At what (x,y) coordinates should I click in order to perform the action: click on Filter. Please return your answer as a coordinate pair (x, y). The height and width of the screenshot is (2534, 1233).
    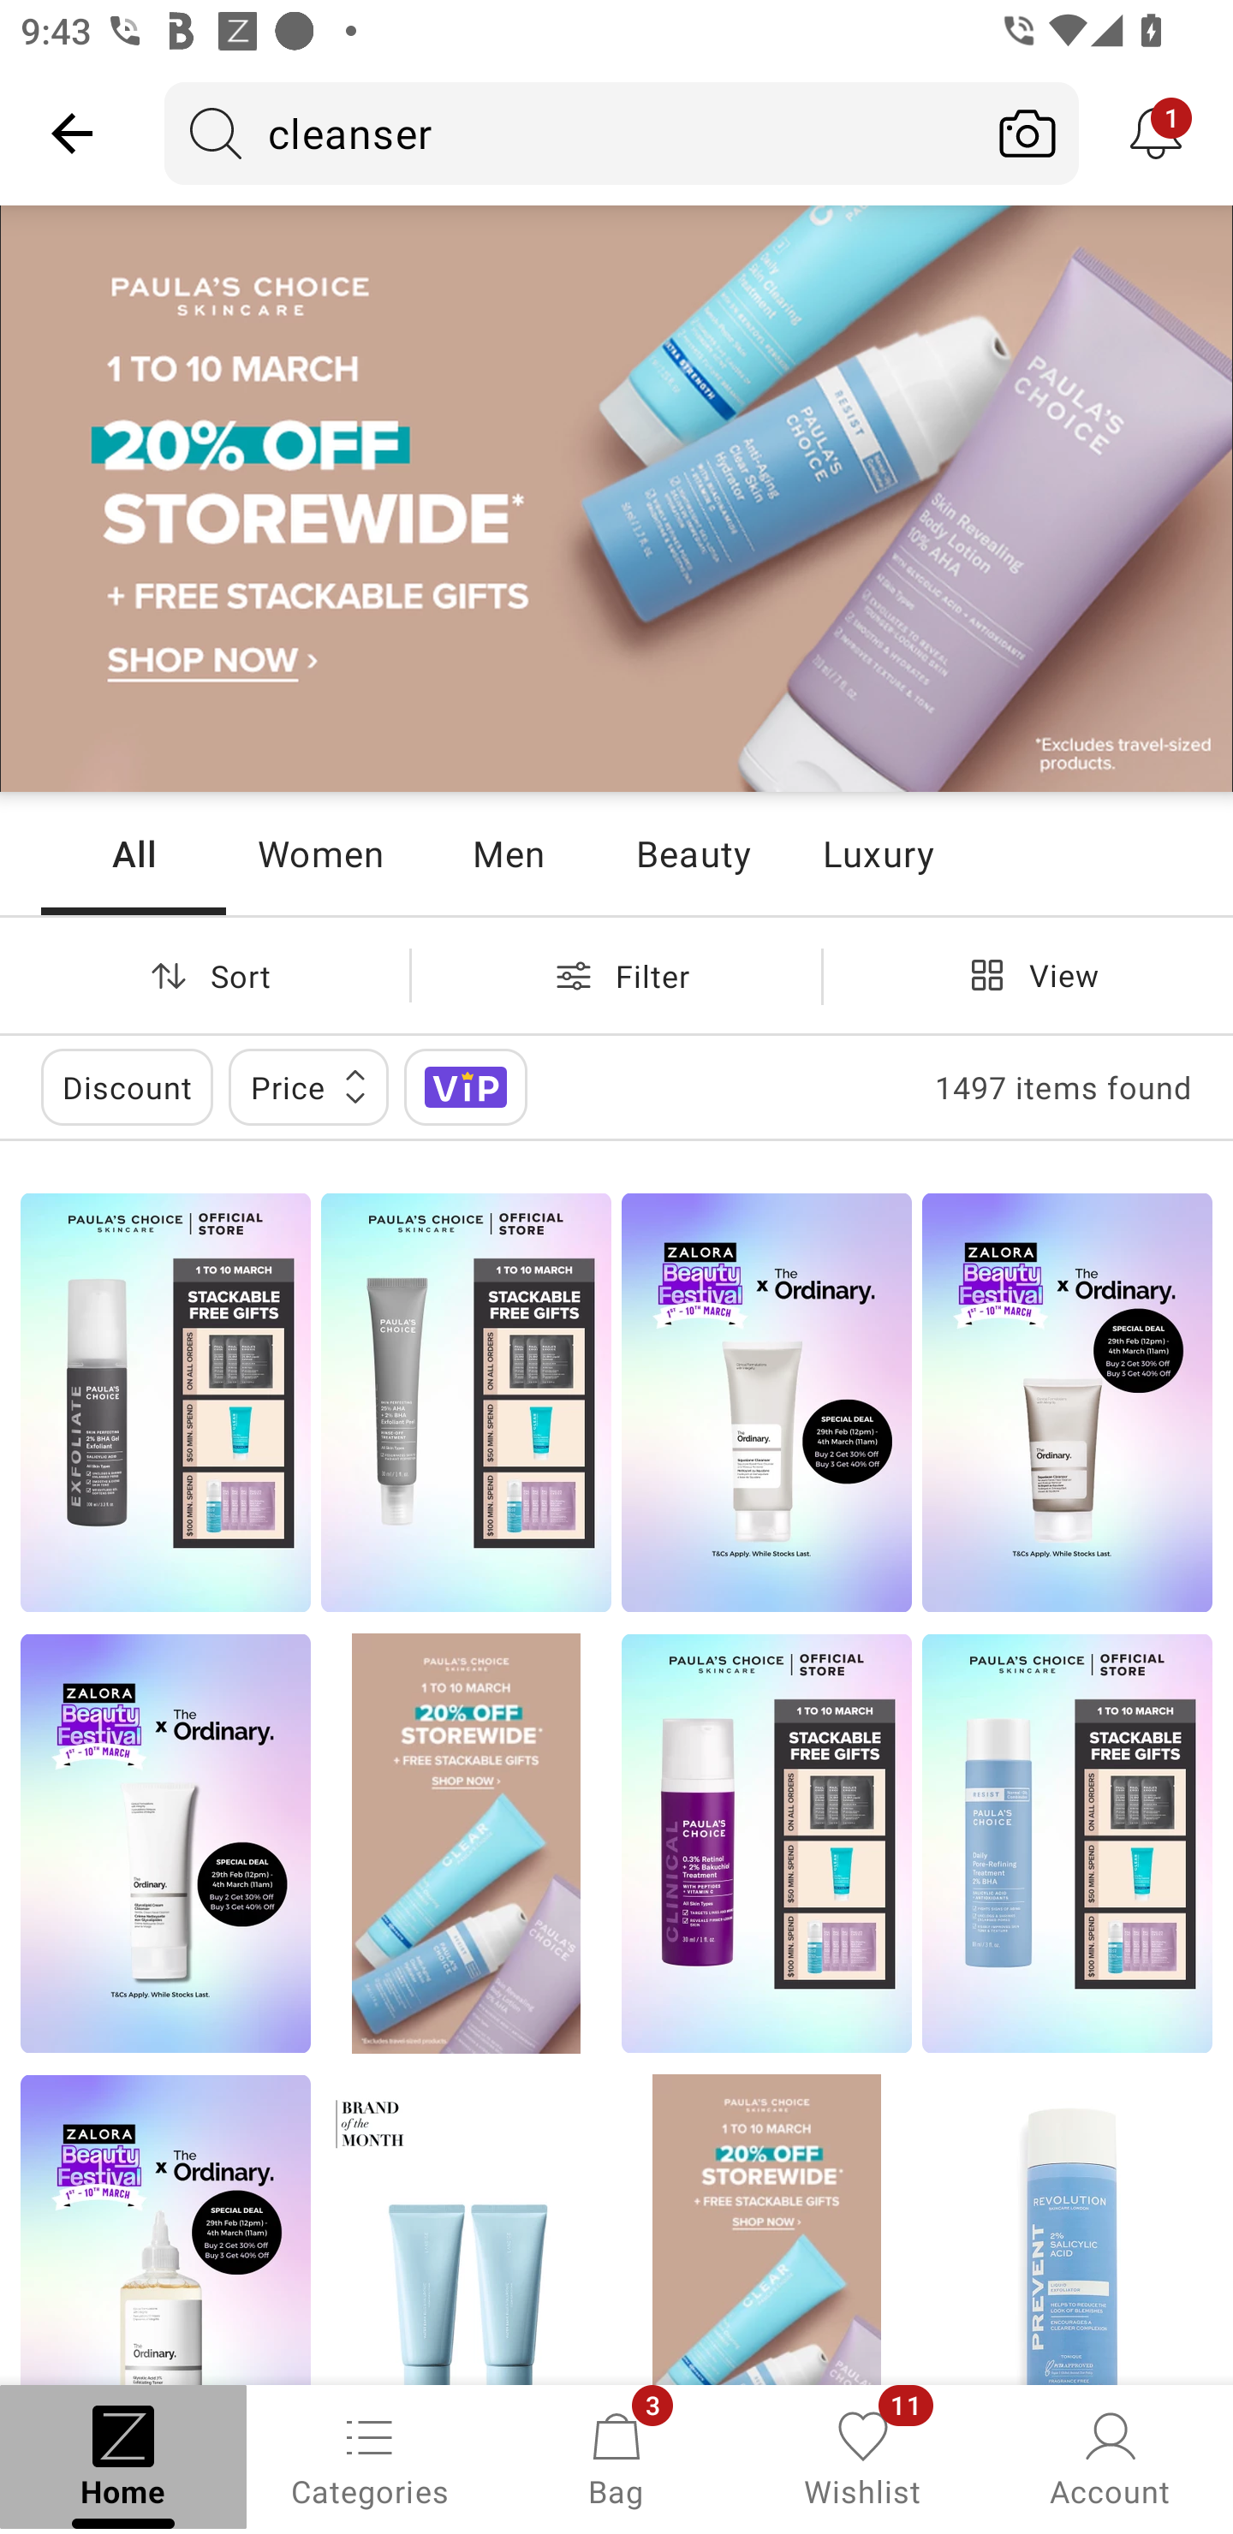
    Looking at the image, I should click on (616, 975).